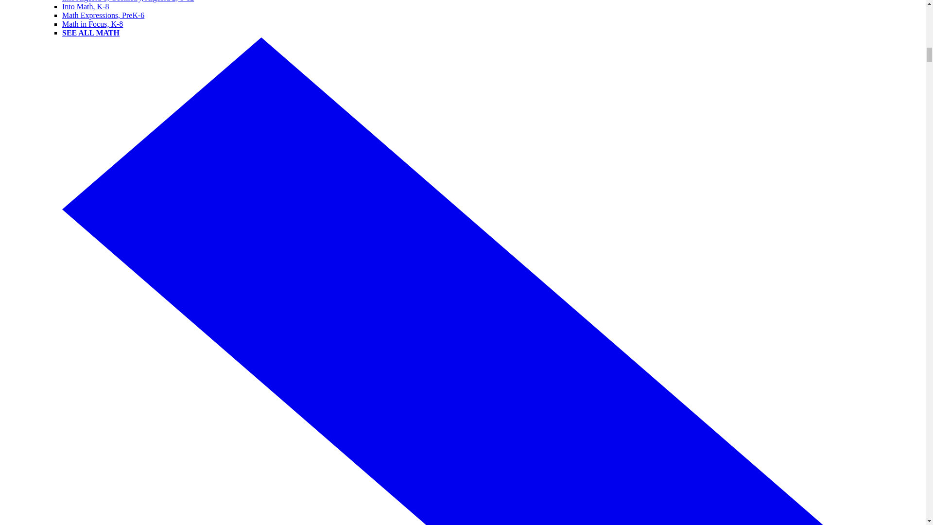 The width and height of the screenshot is (933, 525). I want to click on Into Algebra 1, Geometry, Algebra 2, 8-12, so click(128, 1).